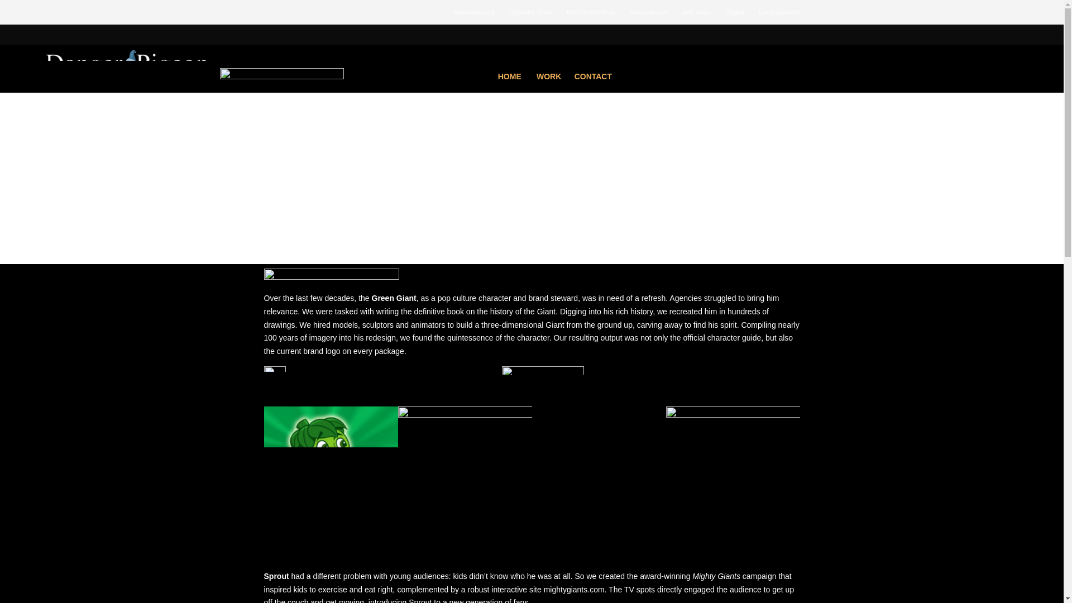 Image resolution: width=1072 pixels, height=603 pixels. Describe the element at coordinates (779, 17) in the screenshot. I see `Uncategorized` at that location.